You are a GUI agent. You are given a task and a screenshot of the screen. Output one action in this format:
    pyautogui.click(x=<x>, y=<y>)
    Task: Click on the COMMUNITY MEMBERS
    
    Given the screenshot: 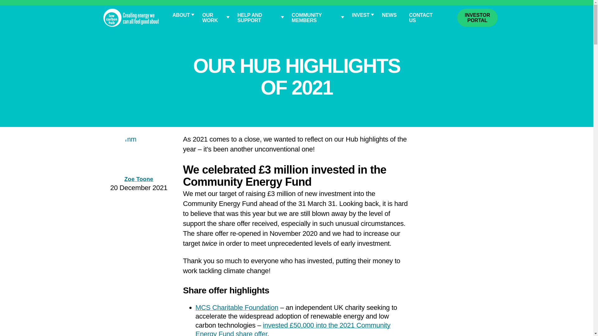 What is the action you would take?
    pyautogui.click(x=316, y=18)
    